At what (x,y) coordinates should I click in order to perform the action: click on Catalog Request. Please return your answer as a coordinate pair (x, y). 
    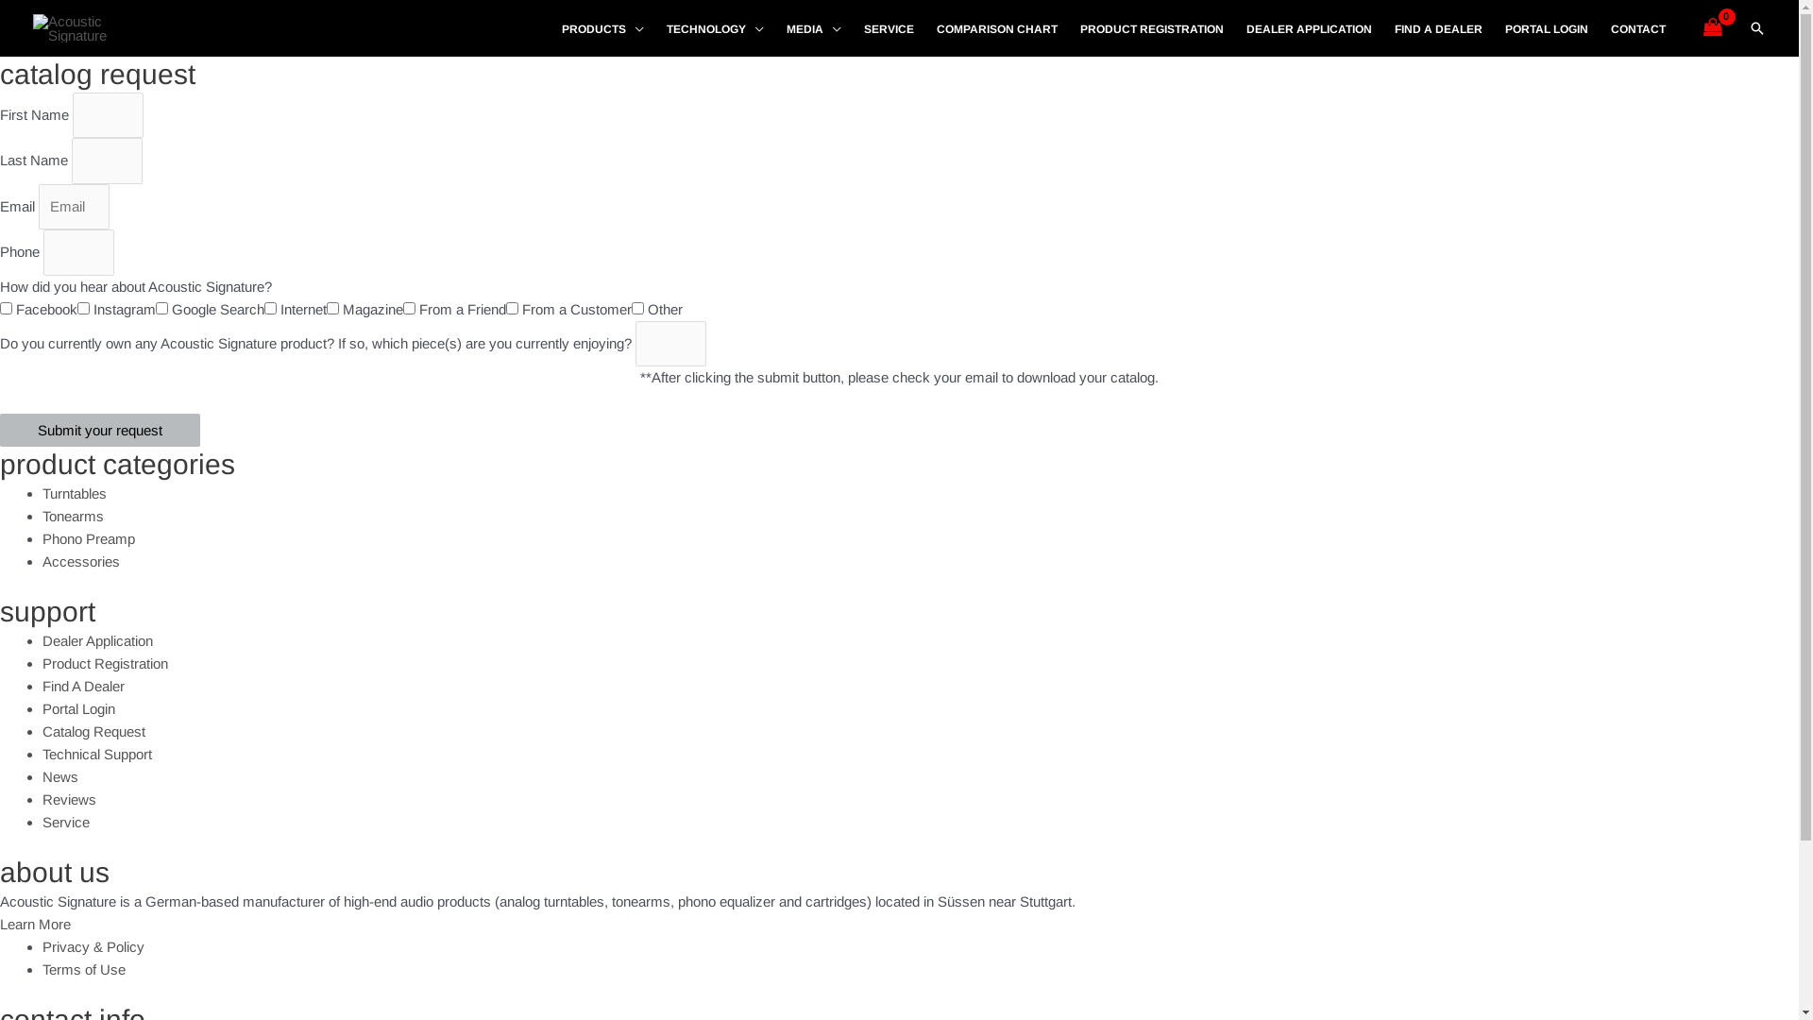
    Looking at the image, I should click on (94, 731).